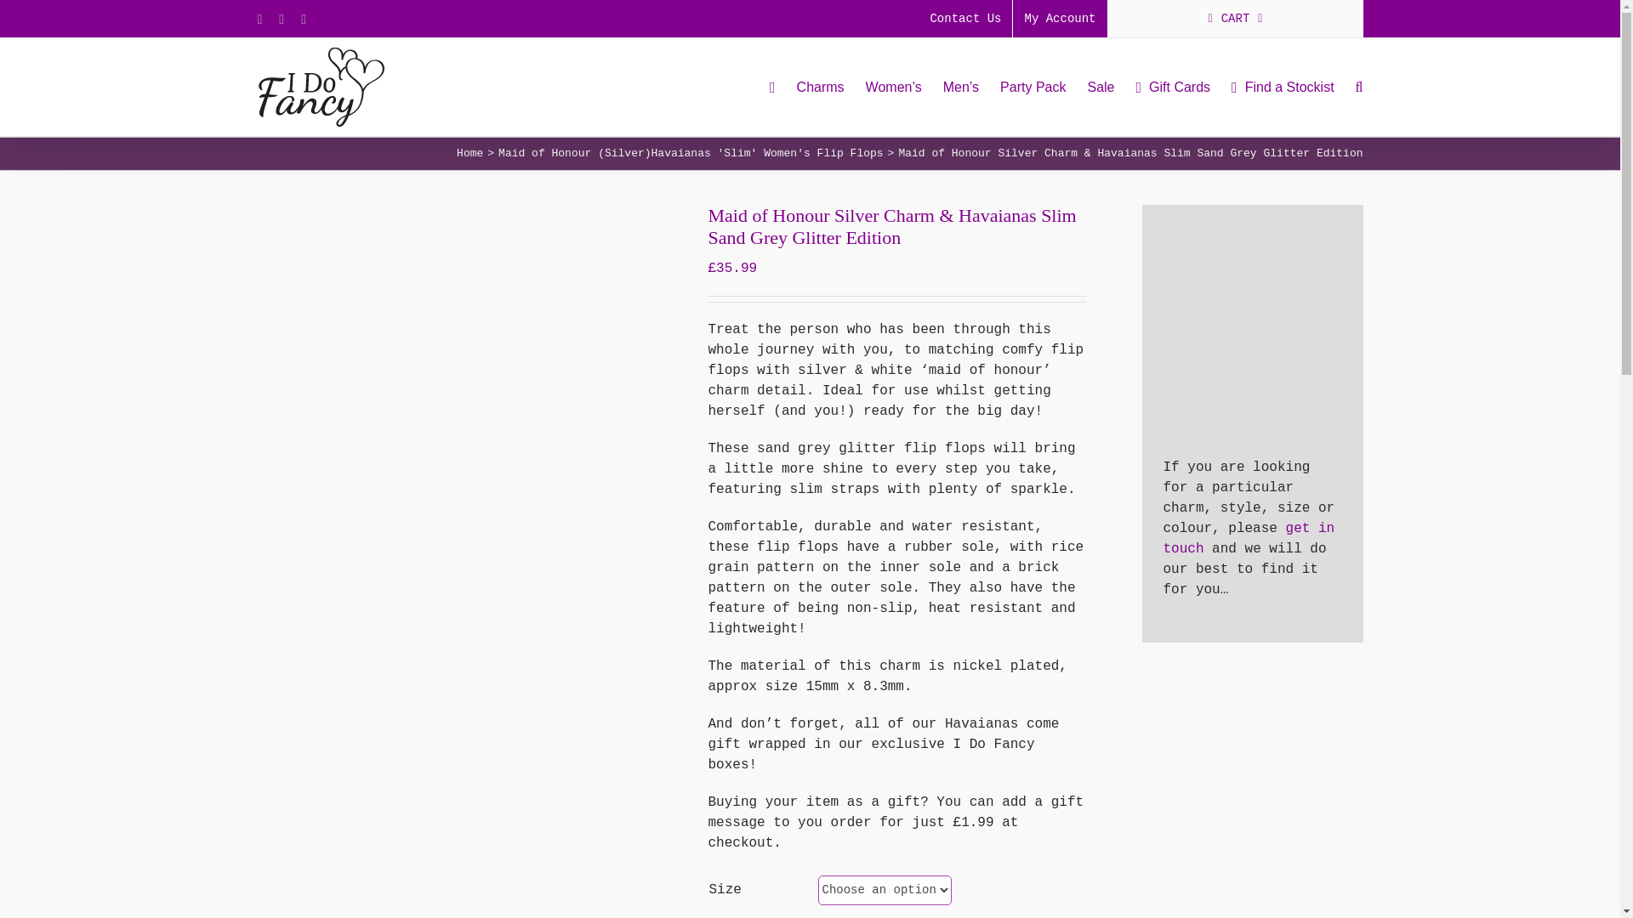 The width and height of the screenshot is (1633, 918). What do you see at coordinates (1283, 87) in the screenshot?
I see `Find a Stockist` at bounding box center [1283, 87].